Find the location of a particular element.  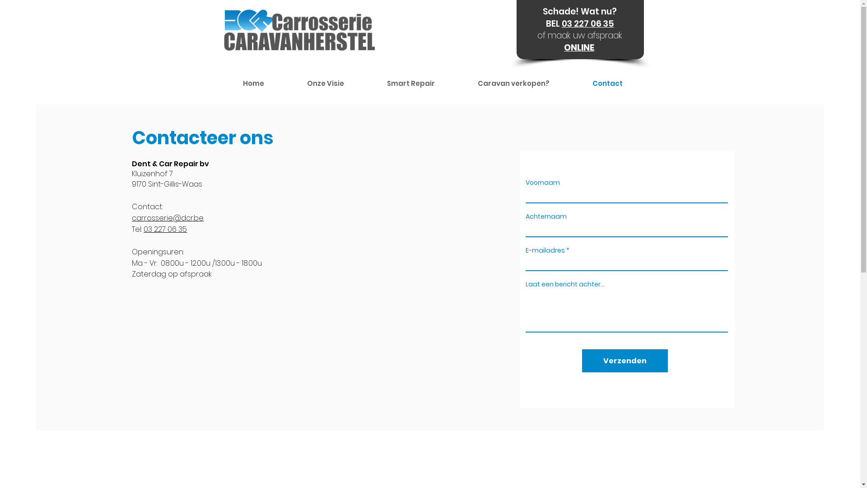

ONLINE is located at coordinates (579, 48).